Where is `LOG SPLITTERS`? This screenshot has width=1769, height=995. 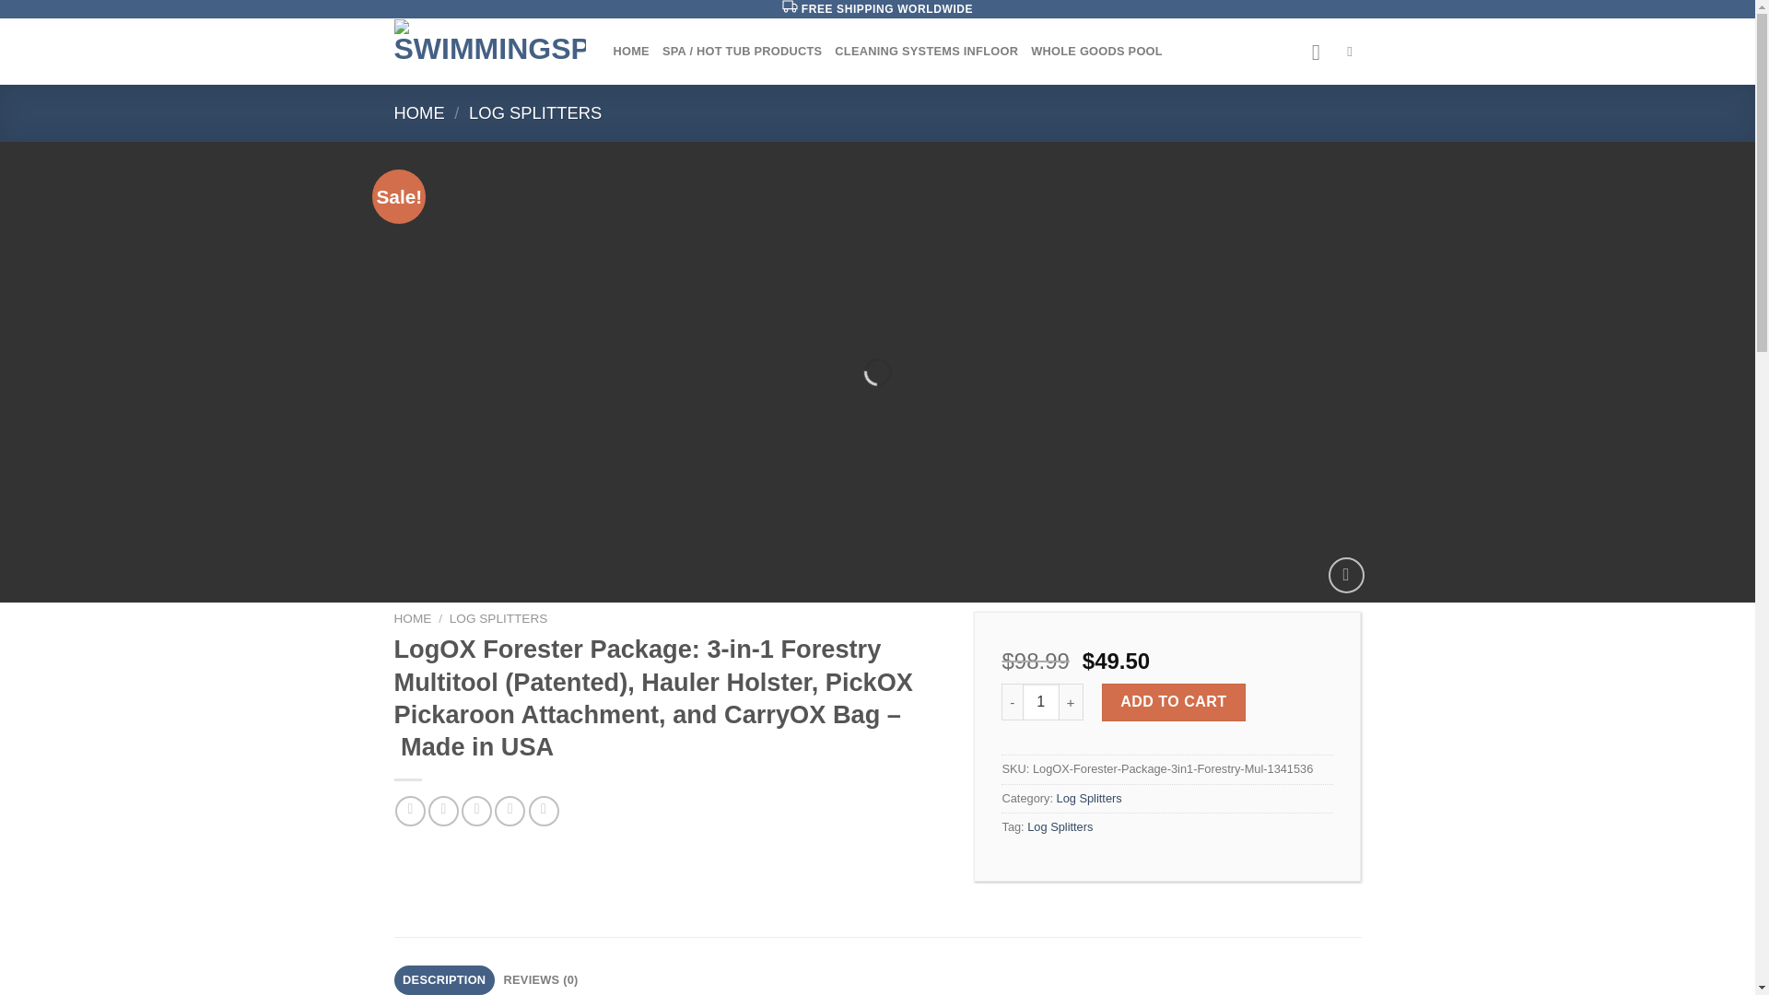 LOG SPLITTERS is located at coordinates (534, 112).